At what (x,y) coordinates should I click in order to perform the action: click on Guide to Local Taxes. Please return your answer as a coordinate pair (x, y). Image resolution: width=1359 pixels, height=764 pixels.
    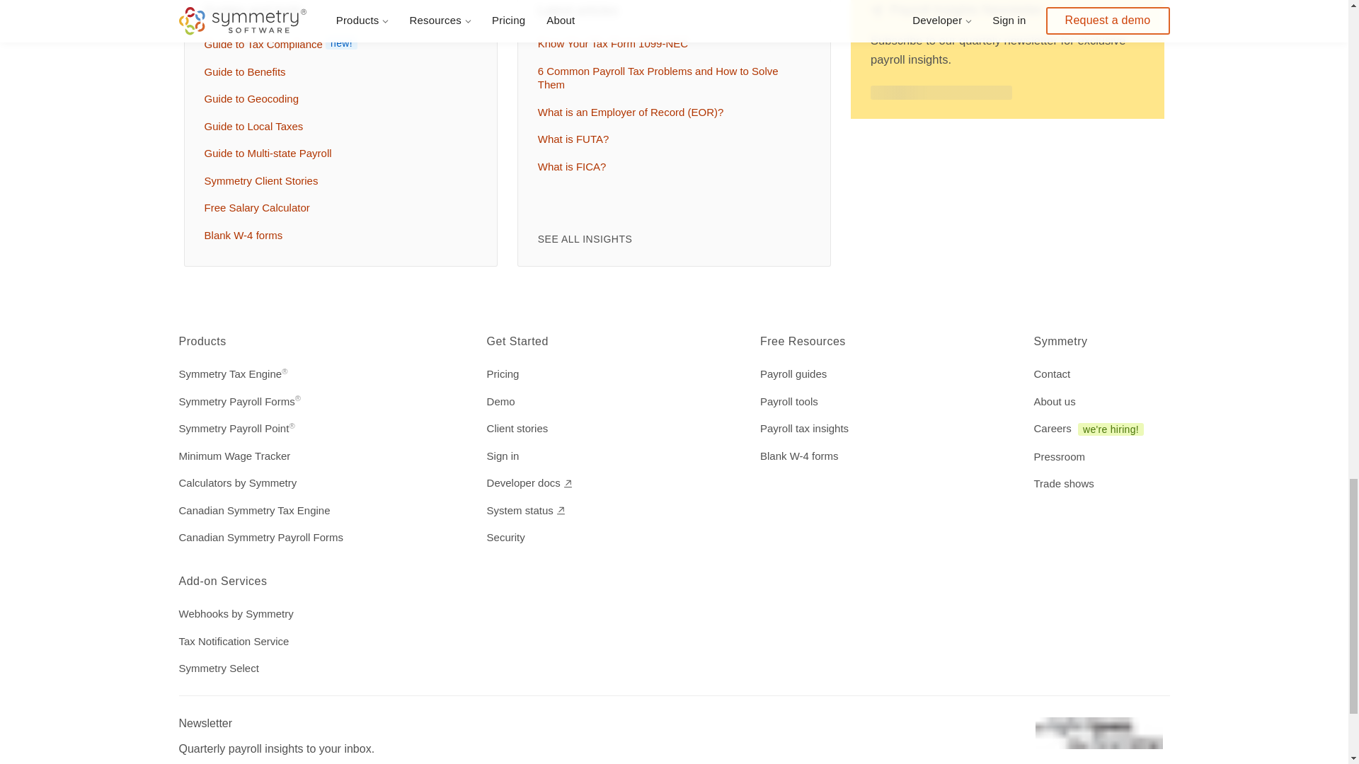
    Looking at the image, I should click on (337, 127).